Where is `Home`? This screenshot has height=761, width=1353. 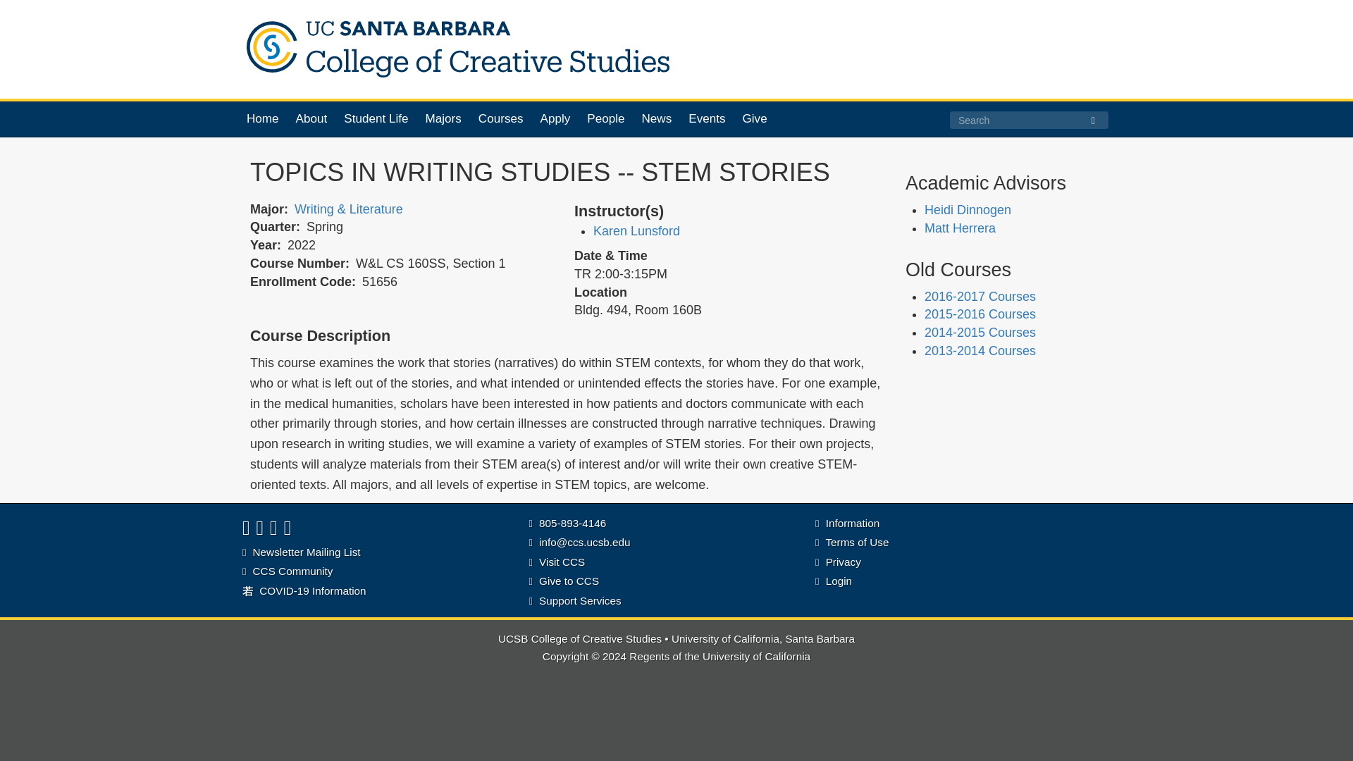
Home is located at coordinates (451, 49).